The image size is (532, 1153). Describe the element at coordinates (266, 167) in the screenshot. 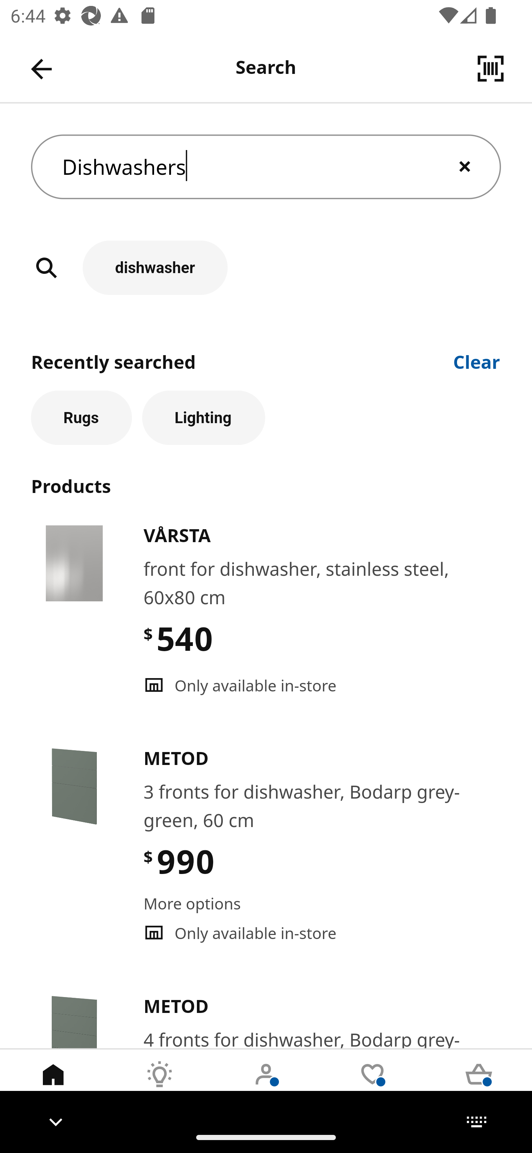

I see `Dishwashers` at that location.